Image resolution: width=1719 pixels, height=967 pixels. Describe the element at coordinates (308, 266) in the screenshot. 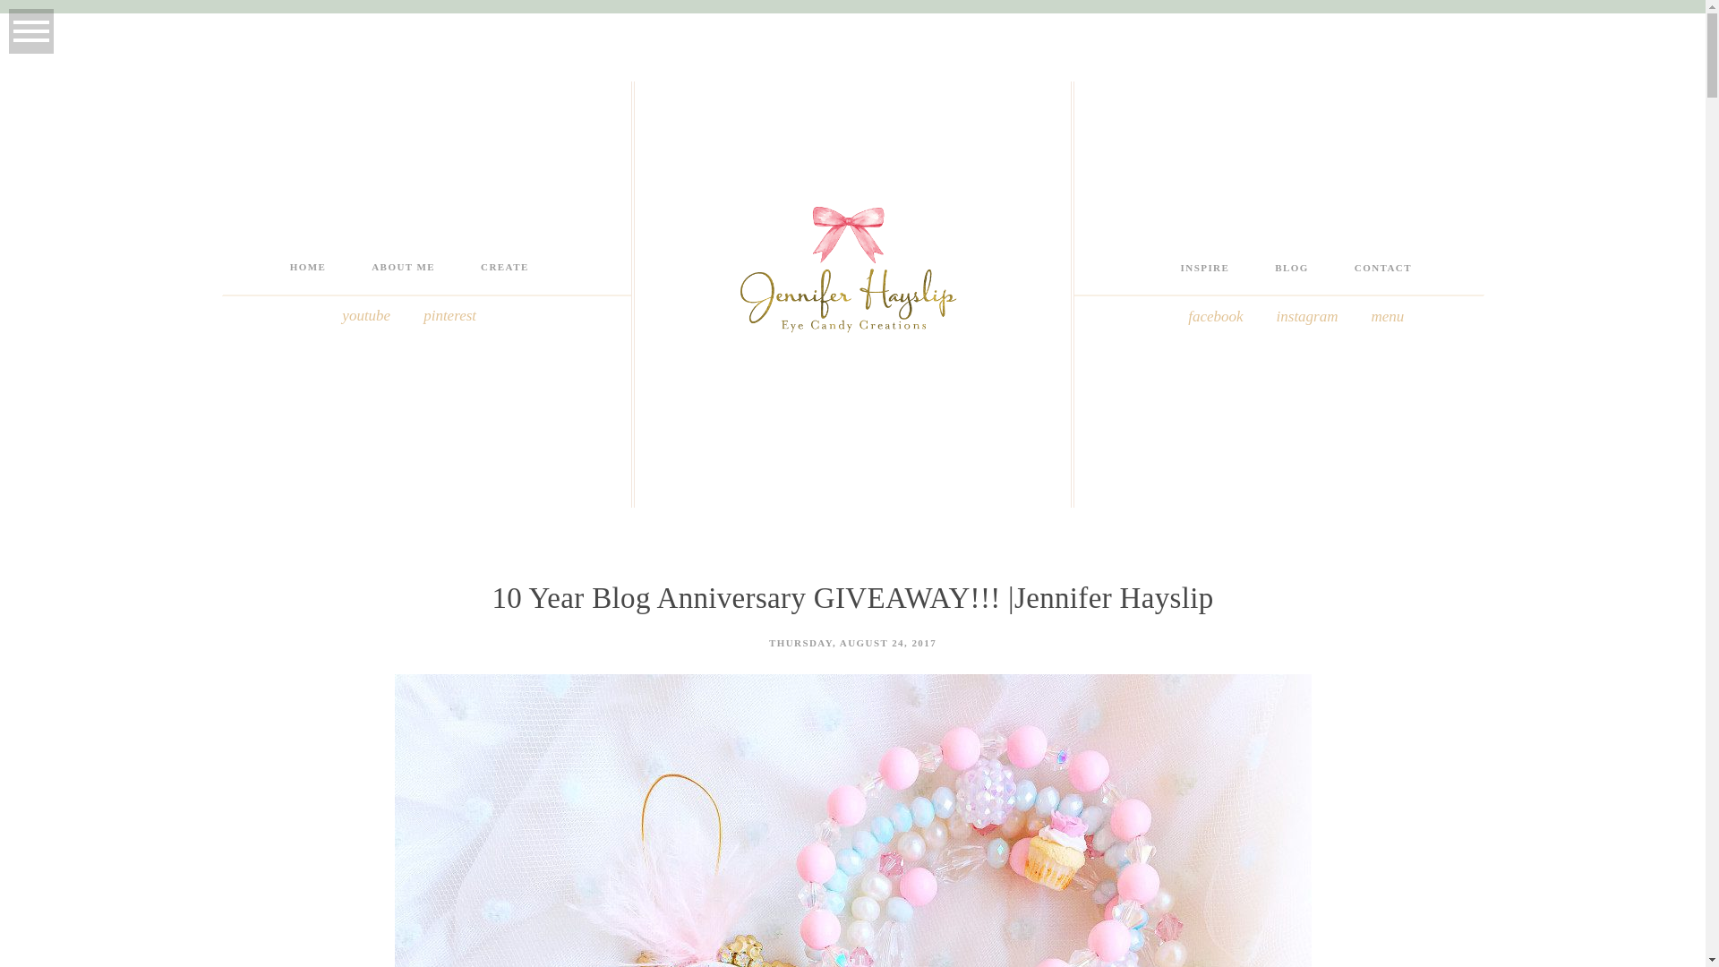

I see `HOME` at that location.